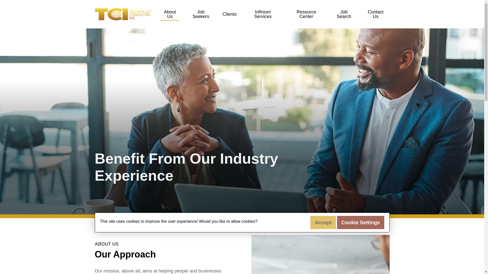 This screenshot has width=488, height=274. Describe the element at coordinates (263, 14) in the screenshot. I see `Infinium Services` at that location.